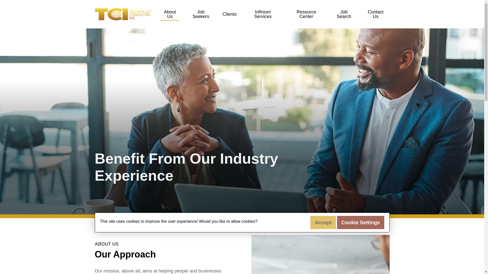 This screenshot has width=488, height=274. Describe the element at coordinates (263, 14) in the screenshot. I see `Infinium Services` at that location.